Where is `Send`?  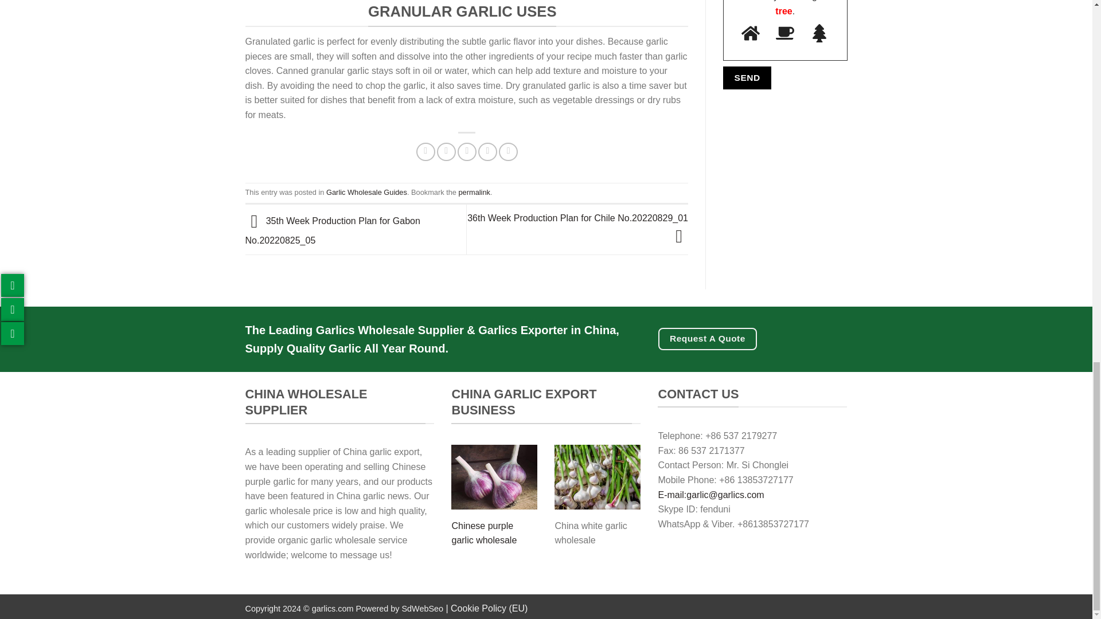 Send is located at coordinates (747, 77).